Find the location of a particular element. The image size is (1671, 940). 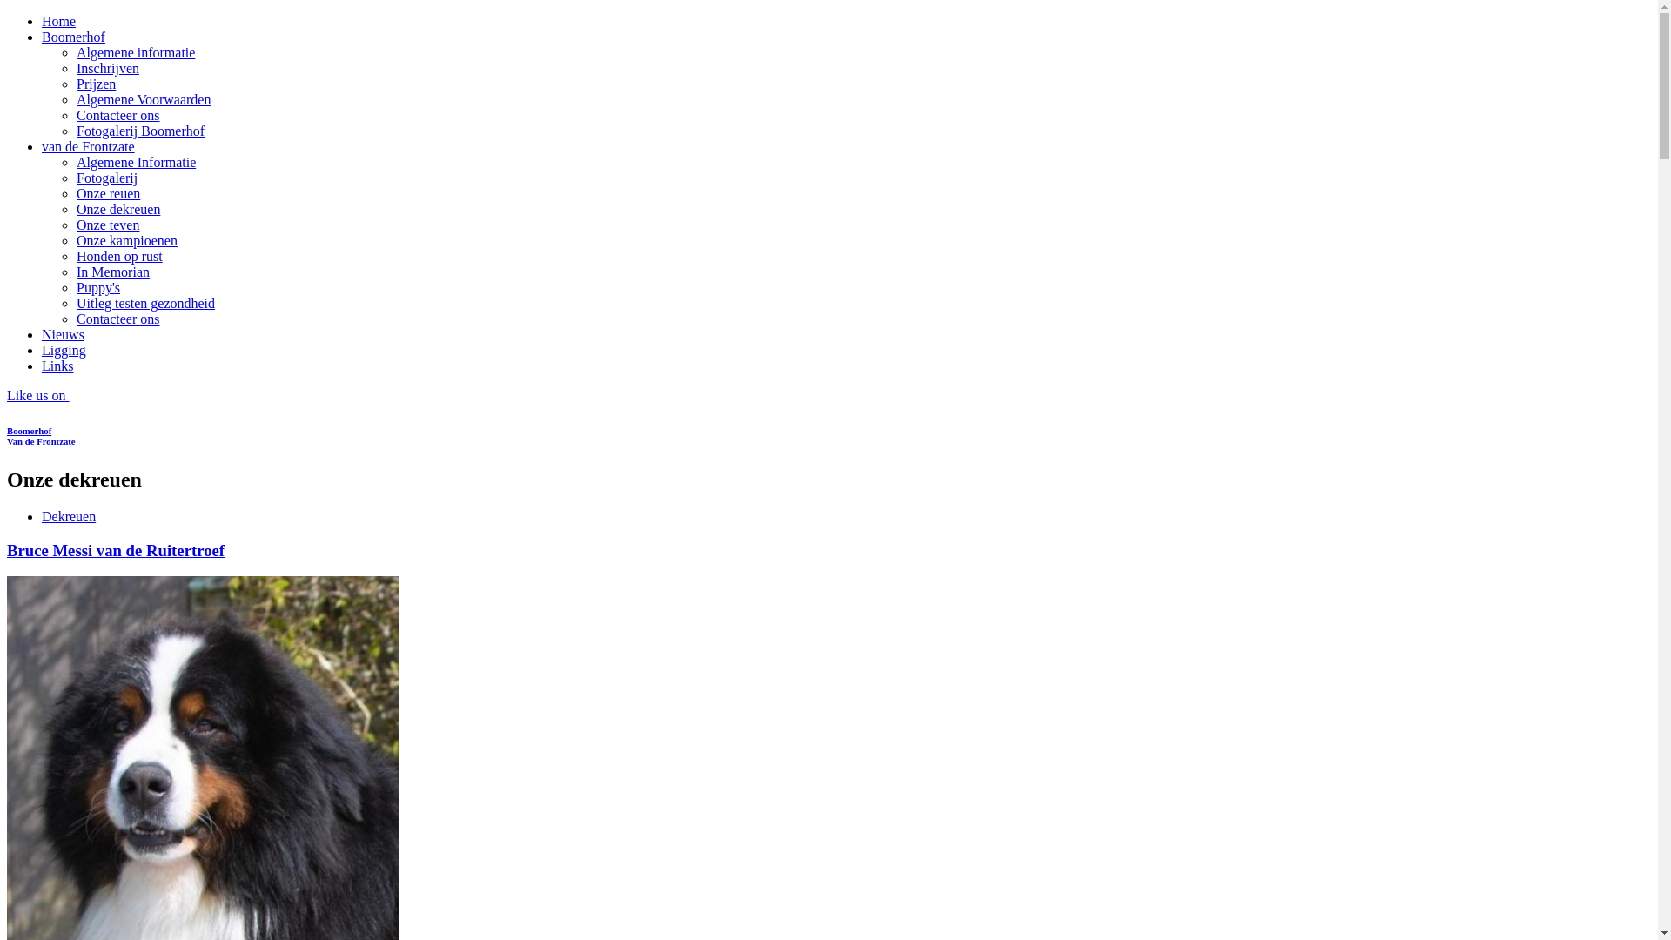

In Memorian is located at coordinates (113, 272).